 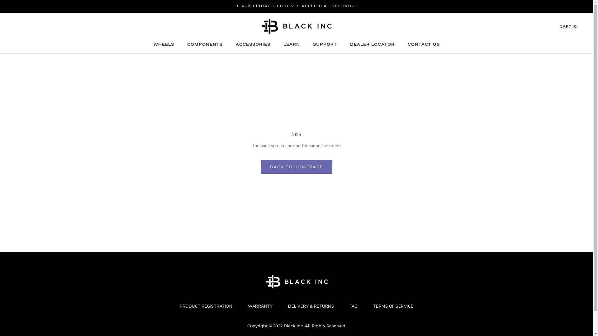 I want to click on PRODUCT REGISTRATION, so click(x=206, y=306).